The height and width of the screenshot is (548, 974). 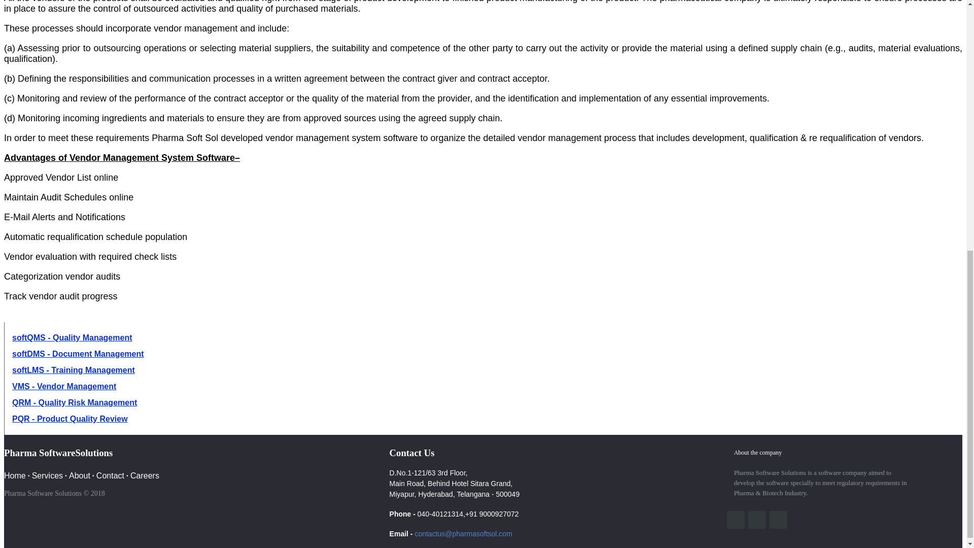 What do you see at coordinates (80, 476) in the screenshot?
I see `About` at bounding box center [80, 476].